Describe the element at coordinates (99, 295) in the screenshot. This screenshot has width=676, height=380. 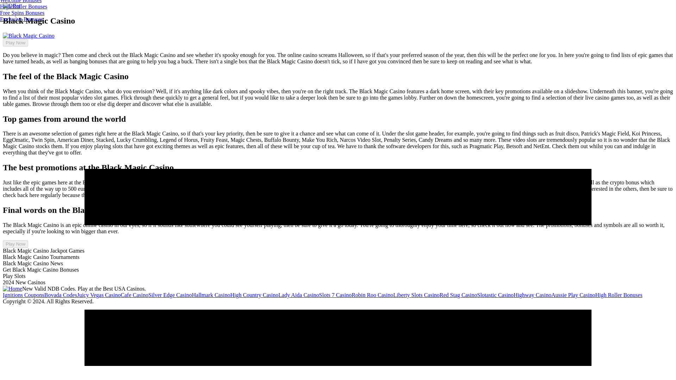
I see `Juicy Vegas Casino` at that location.